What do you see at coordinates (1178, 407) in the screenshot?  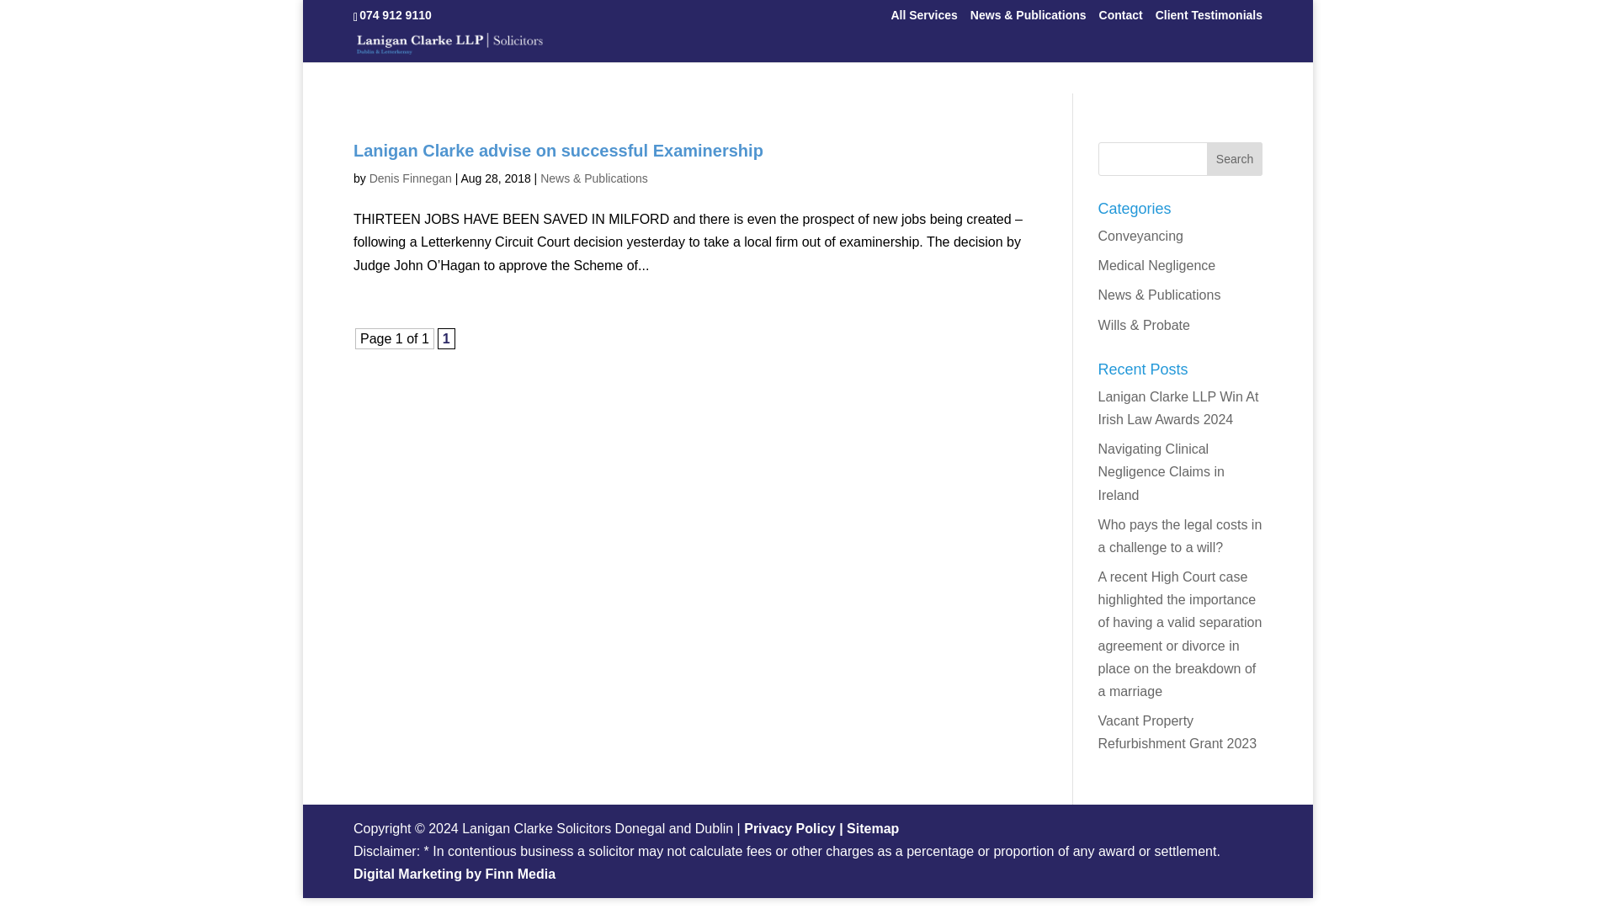 I see `Lanigan Clarke LLP Win At Irish Law Awards 2024` at bounding box center [1178, 407].